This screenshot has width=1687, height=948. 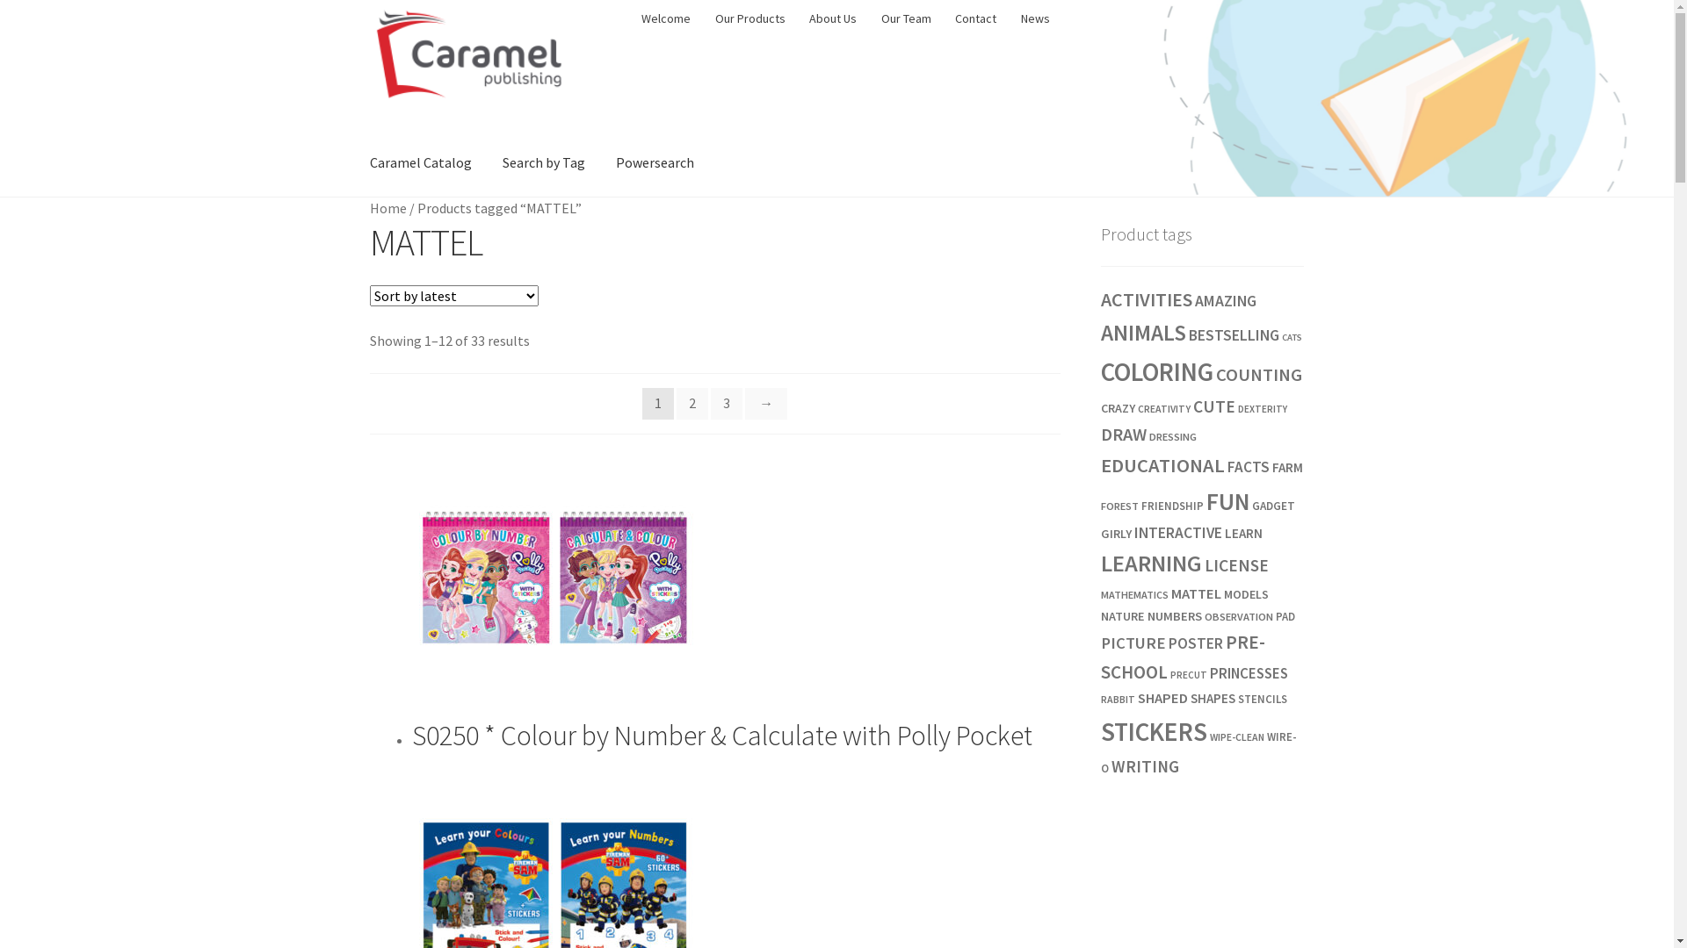 I want to click on S0250 * Colour by Number & Calculate with Polly Pocket, so click(x=736, y=593).